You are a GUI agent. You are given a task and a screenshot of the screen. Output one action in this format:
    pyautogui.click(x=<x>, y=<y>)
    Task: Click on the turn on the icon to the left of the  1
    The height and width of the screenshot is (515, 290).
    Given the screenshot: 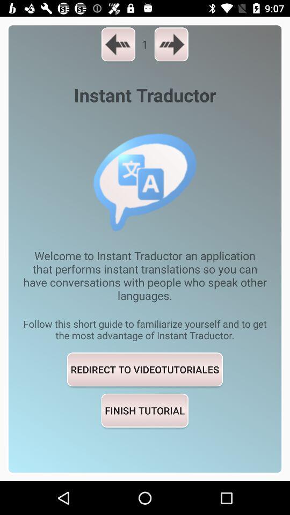 What is the action you would take?
    pyautogui.click(x=118, y=44)
    